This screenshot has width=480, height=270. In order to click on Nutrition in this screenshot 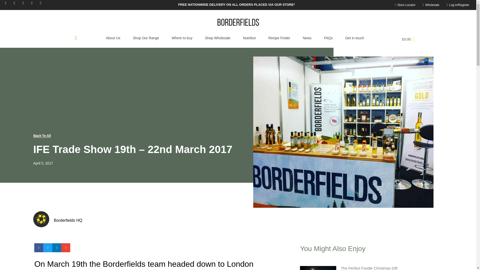, I will do `click(249, 38)`.